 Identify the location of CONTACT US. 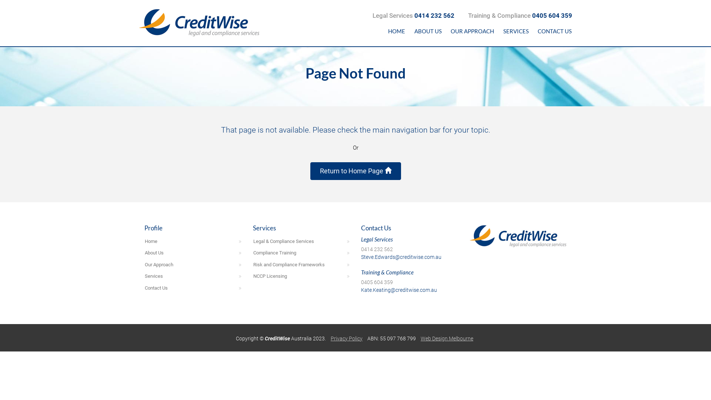
(555, 31).